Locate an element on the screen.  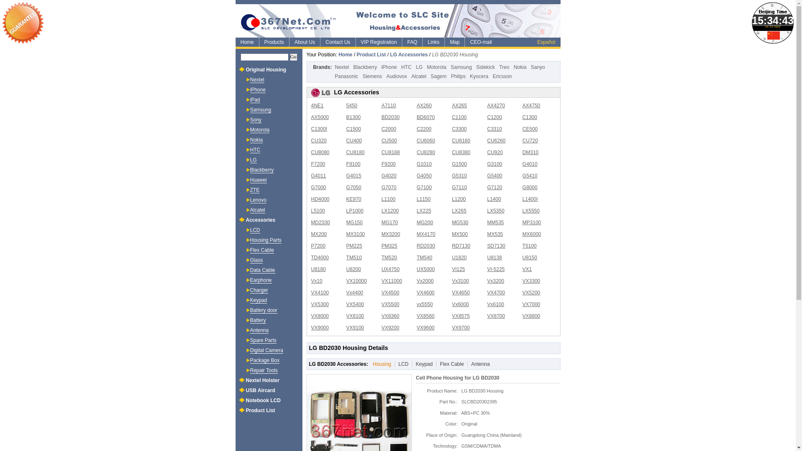
VX8100 is located at coordinates (355, 316).